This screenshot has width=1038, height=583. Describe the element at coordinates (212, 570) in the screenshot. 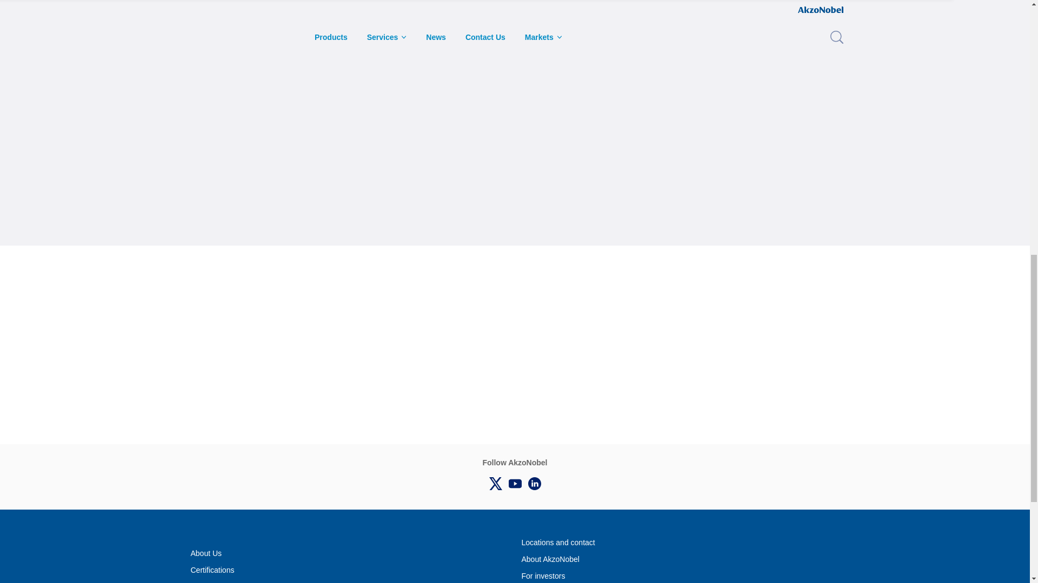

I see `Certifications` at that location.